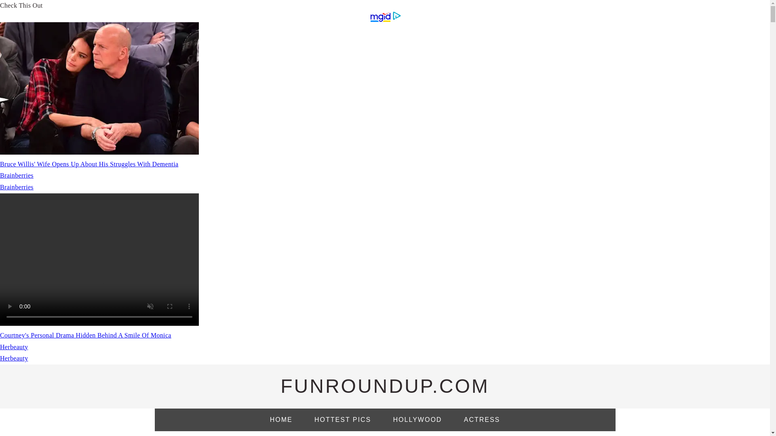 This screenshot has height=436, width=776. What do you see at coordinates (418, 420) in the screenshot?
I see `HOLLYWOOD` at bounding box center [418, 420].